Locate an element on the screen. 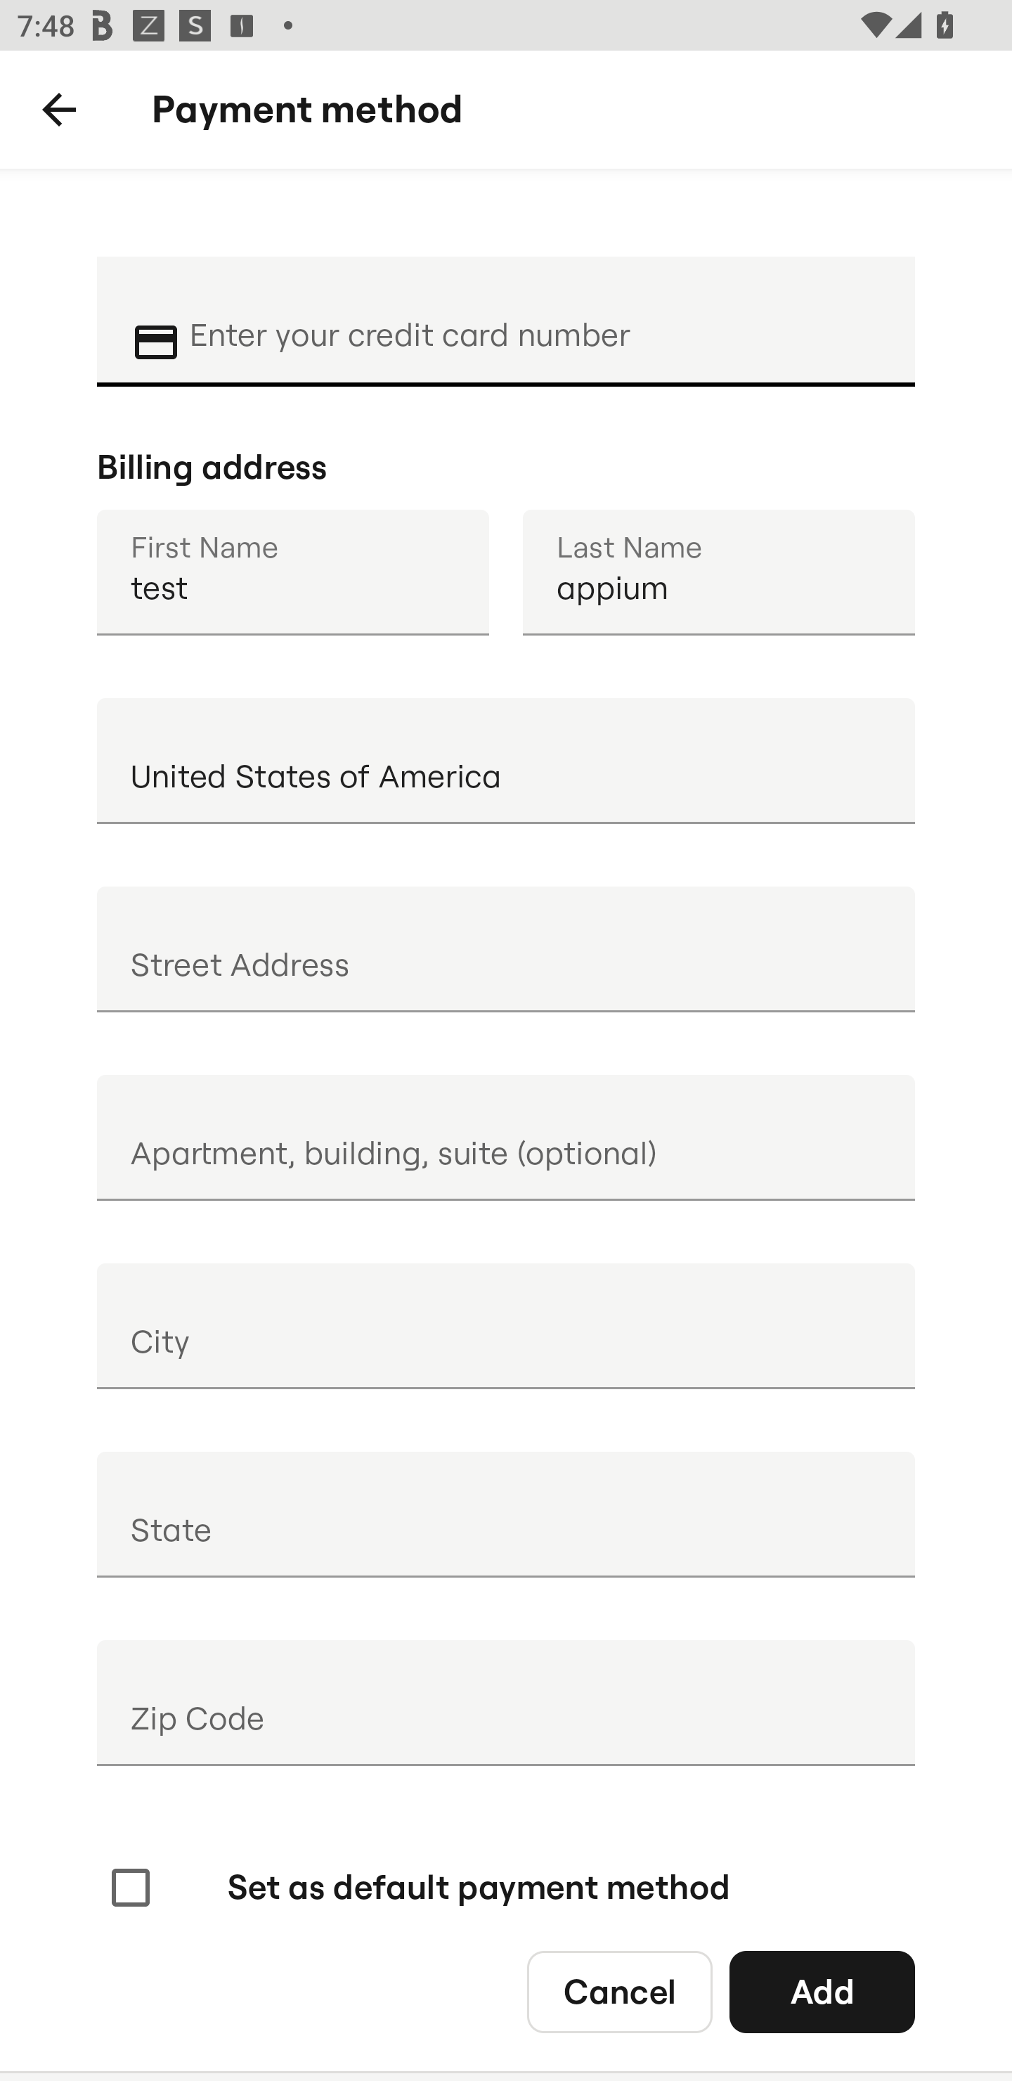 The width and height of the screenshot is (1012, 2081). Back is located at coordinates (59, 110).